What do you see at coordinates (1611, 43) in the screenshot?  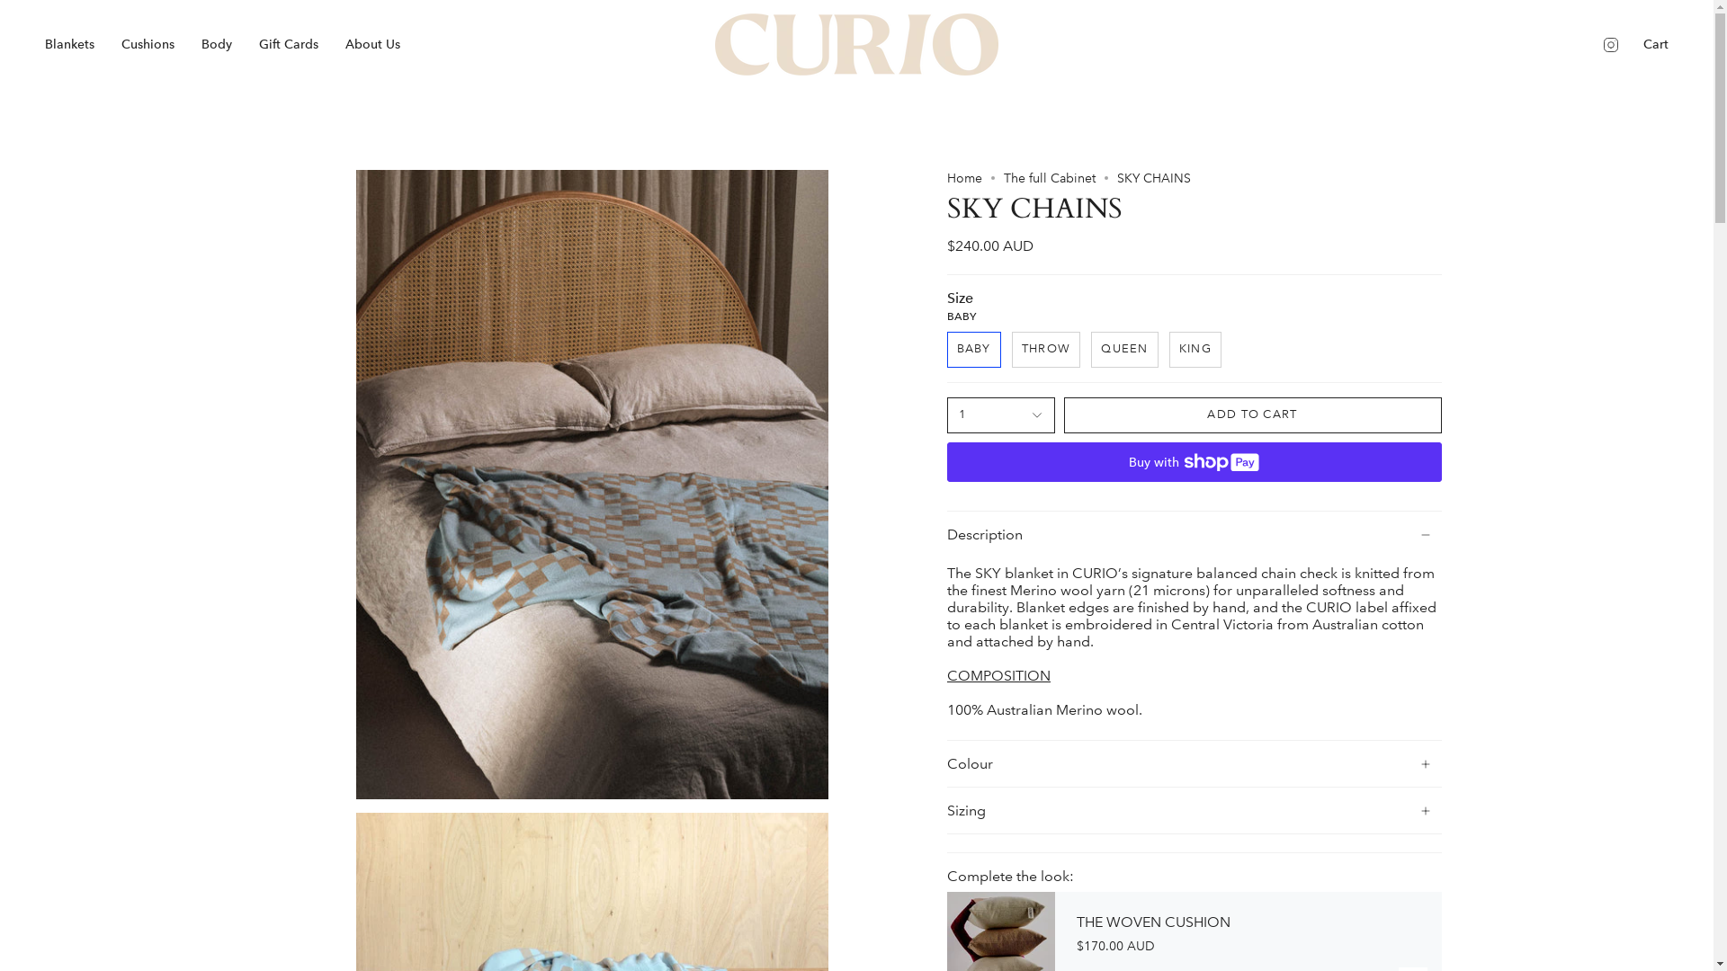 I see `Instagram` at bounding box center [1611, 43].